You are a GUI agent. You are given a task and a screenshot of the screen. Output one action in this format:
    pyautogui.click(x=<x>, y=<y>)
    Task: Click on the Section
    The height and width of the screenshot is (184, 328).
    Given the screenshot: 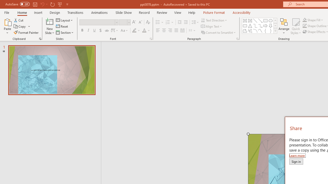 What is the action you would take?
    pyautogui.click(x=65, y=32)
    